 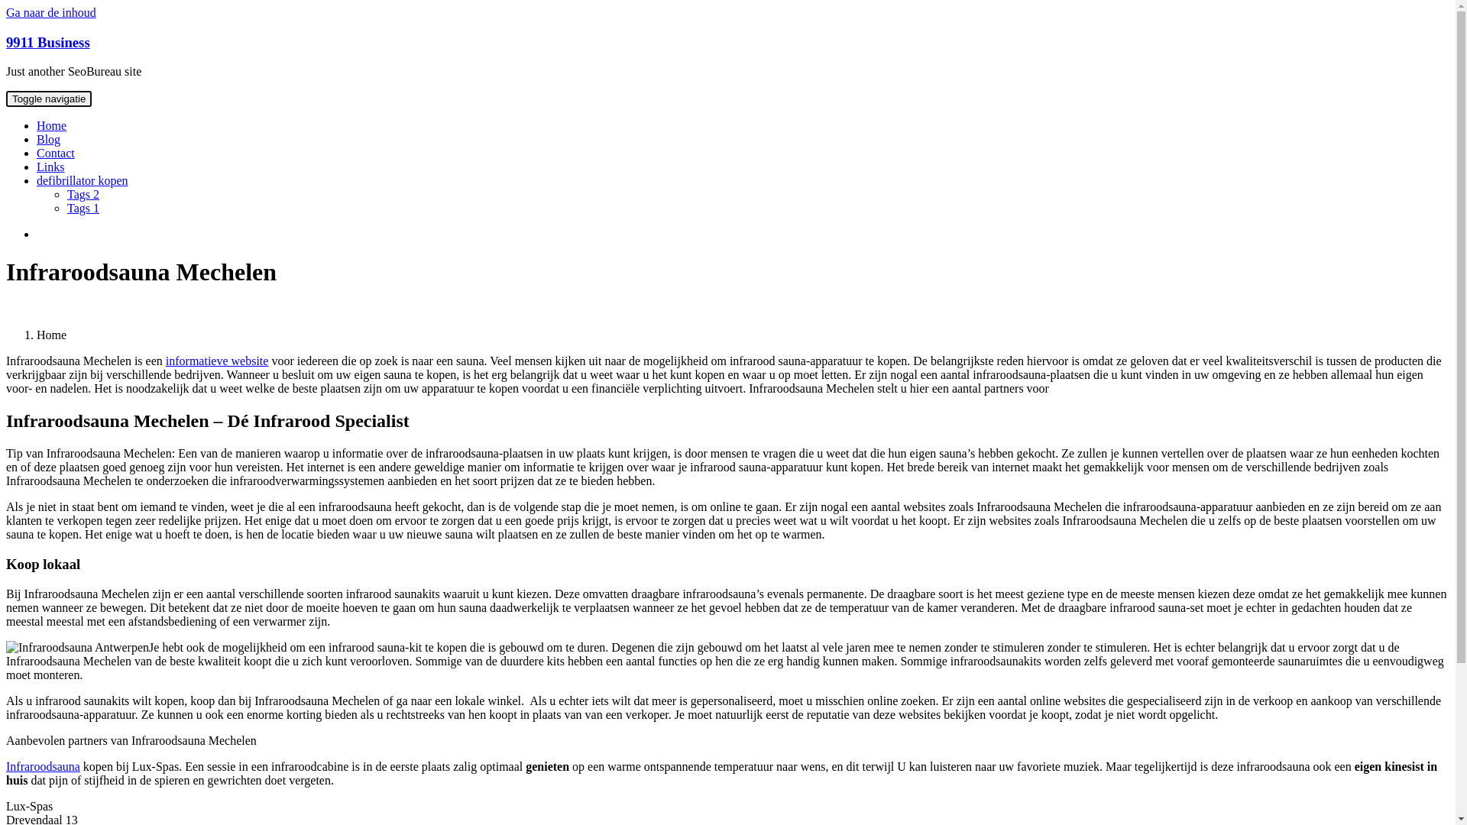 What do you see at coordinates (83, 194) in the screenshot?
I see `Tags 2` at bounding box center [83, 194].